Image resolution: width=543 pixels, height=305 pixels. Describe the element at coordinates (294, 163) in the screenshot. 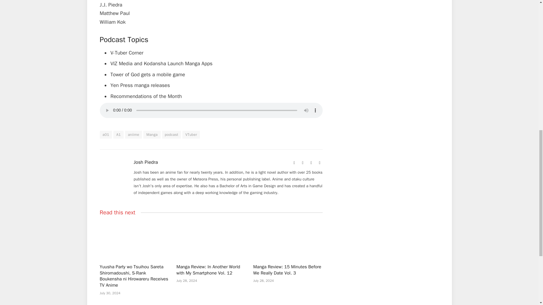

I see `Website` at that location.